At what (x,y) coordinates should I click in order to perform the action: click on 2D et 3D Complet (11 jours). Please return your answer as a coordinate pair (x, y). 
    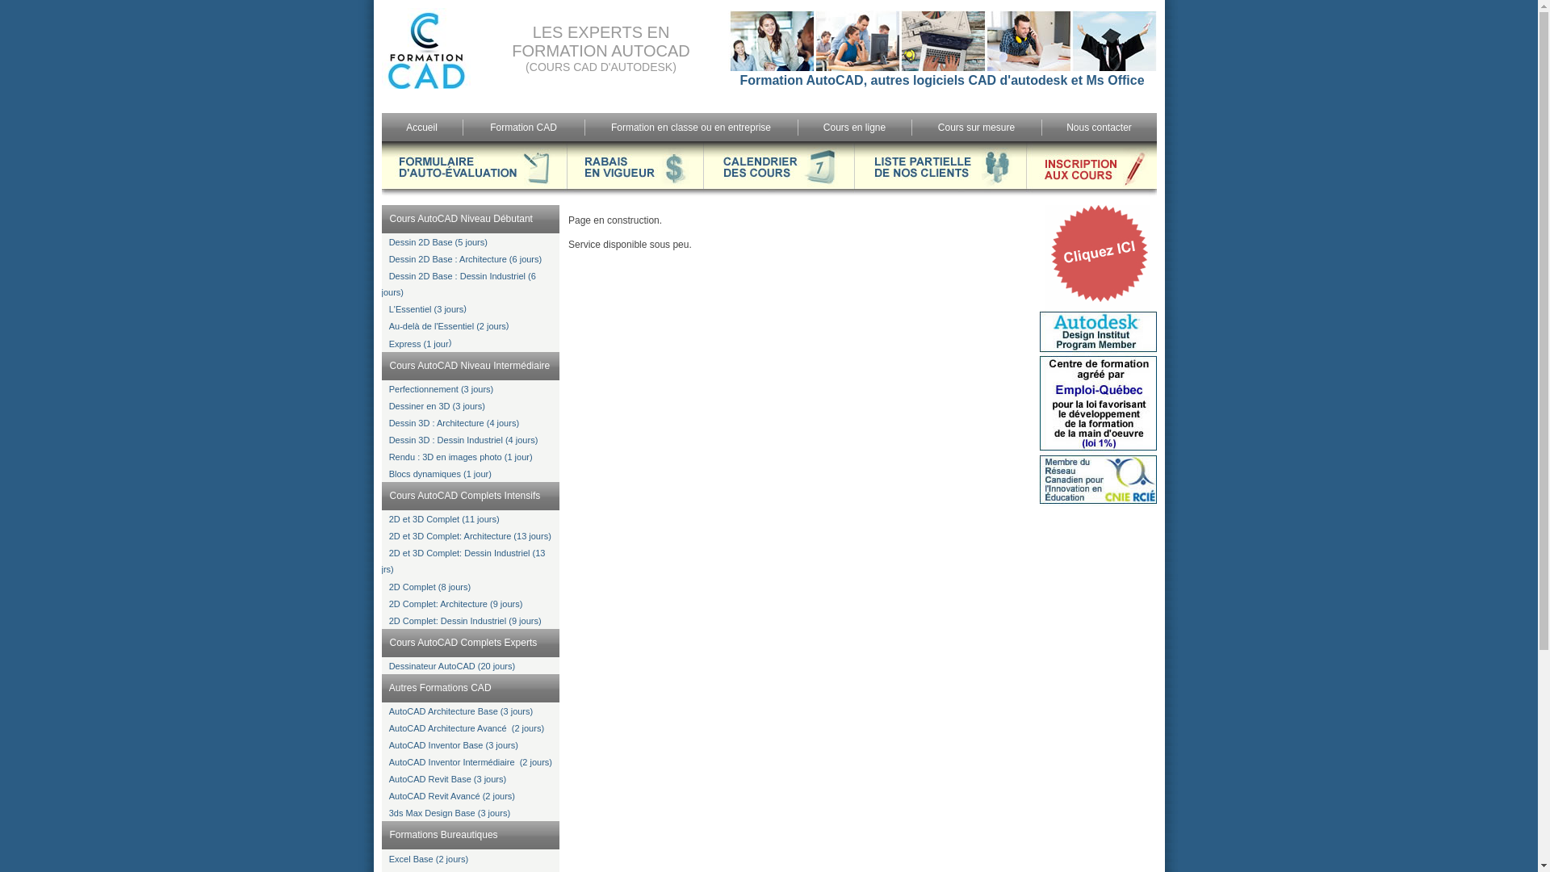
    Looking at the image, I should click on (444, 519).